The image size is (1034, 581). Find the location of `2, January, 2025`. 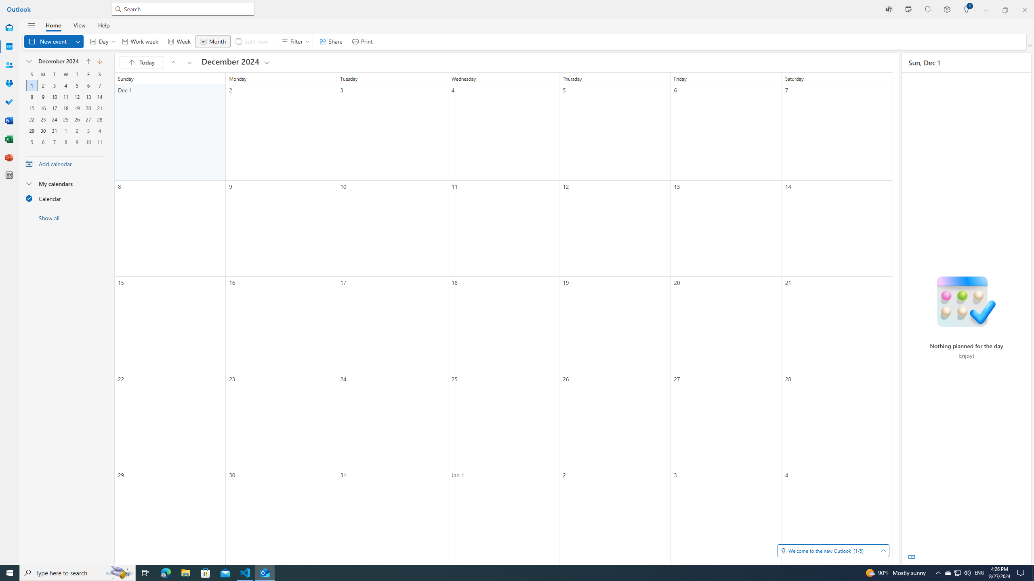

2, January, 2025 is located at coordinates (77, 131).